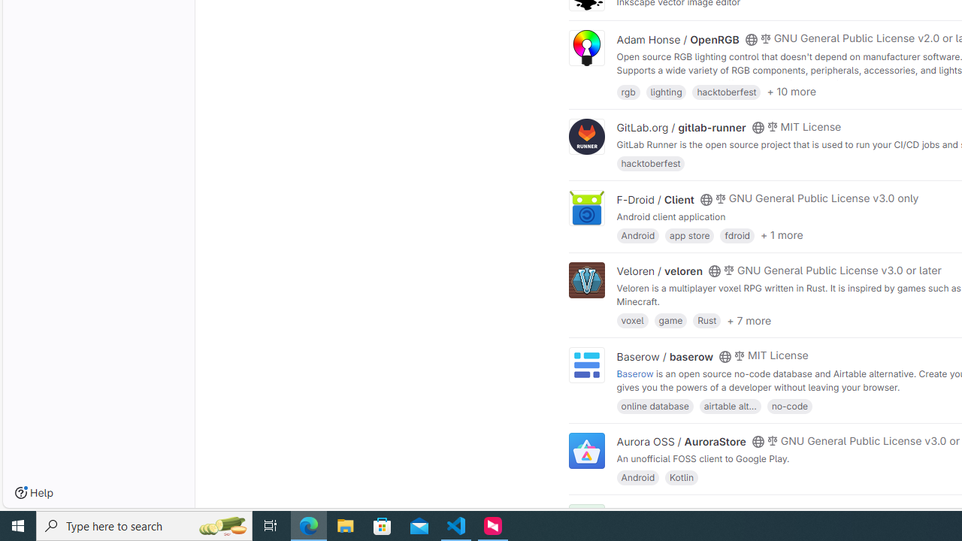  I want to click on GitLab.org / gitlab-runner, so click(681, 128).